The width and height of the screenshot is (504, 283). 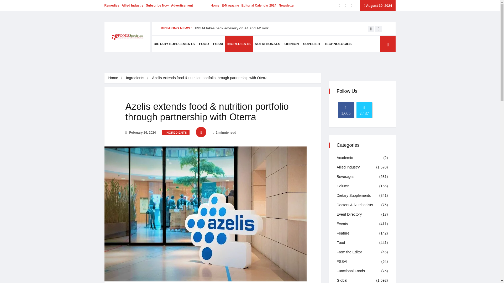 I want to click on INGREDIENTS, so click(x=176, y=132).